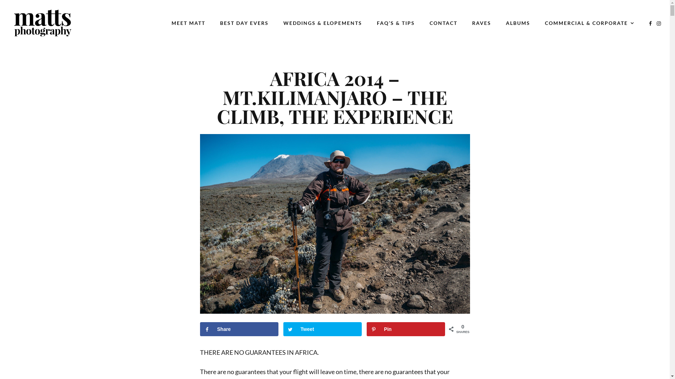 This screenshot has height=379, width=675. What do you see at coordinates (244, 23) in the screenshot?
I see `BEST DAY EVERS` at bounding box center [244, 23].